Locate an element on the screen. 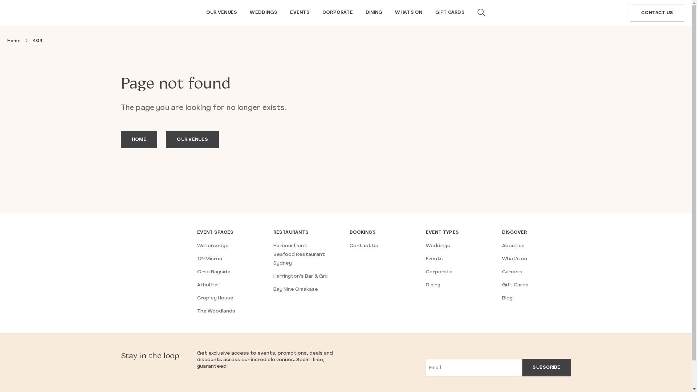 The width and height of the screenshot is (697, 392). WEDDINGS is located at coordinates (264, 12).